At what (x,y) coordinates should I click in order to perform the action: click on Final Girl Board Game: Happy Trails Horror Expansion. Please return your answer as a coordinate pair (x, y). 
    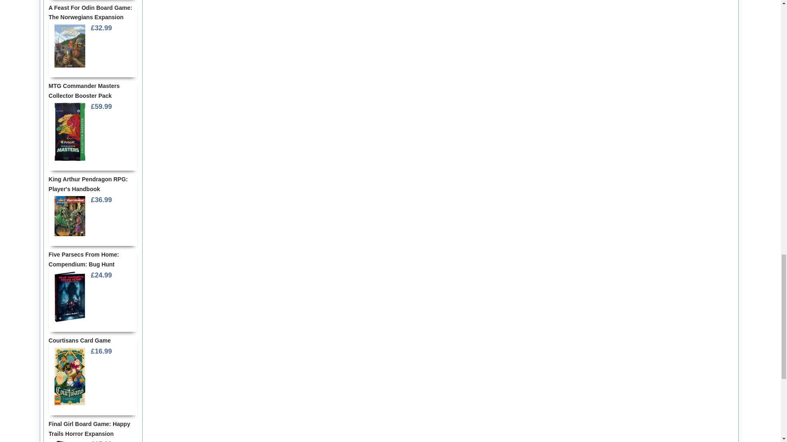
    Looking at the image, I should click on (70, 440).